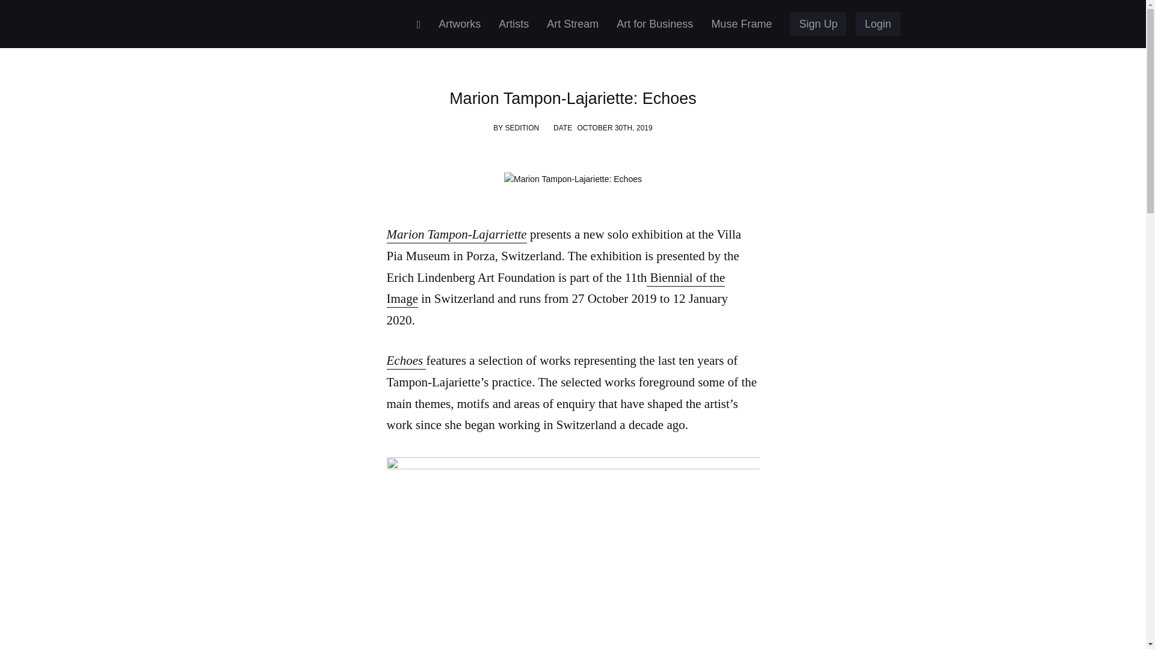 The height and width of the screenshot is (649, 1155). What do you see at coordinates (405, 361) in the screenshot?
I see `Echoes` at bounding box center [405, 361].